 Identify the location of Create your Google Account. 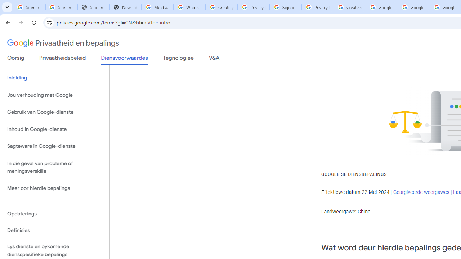
(350, 7).